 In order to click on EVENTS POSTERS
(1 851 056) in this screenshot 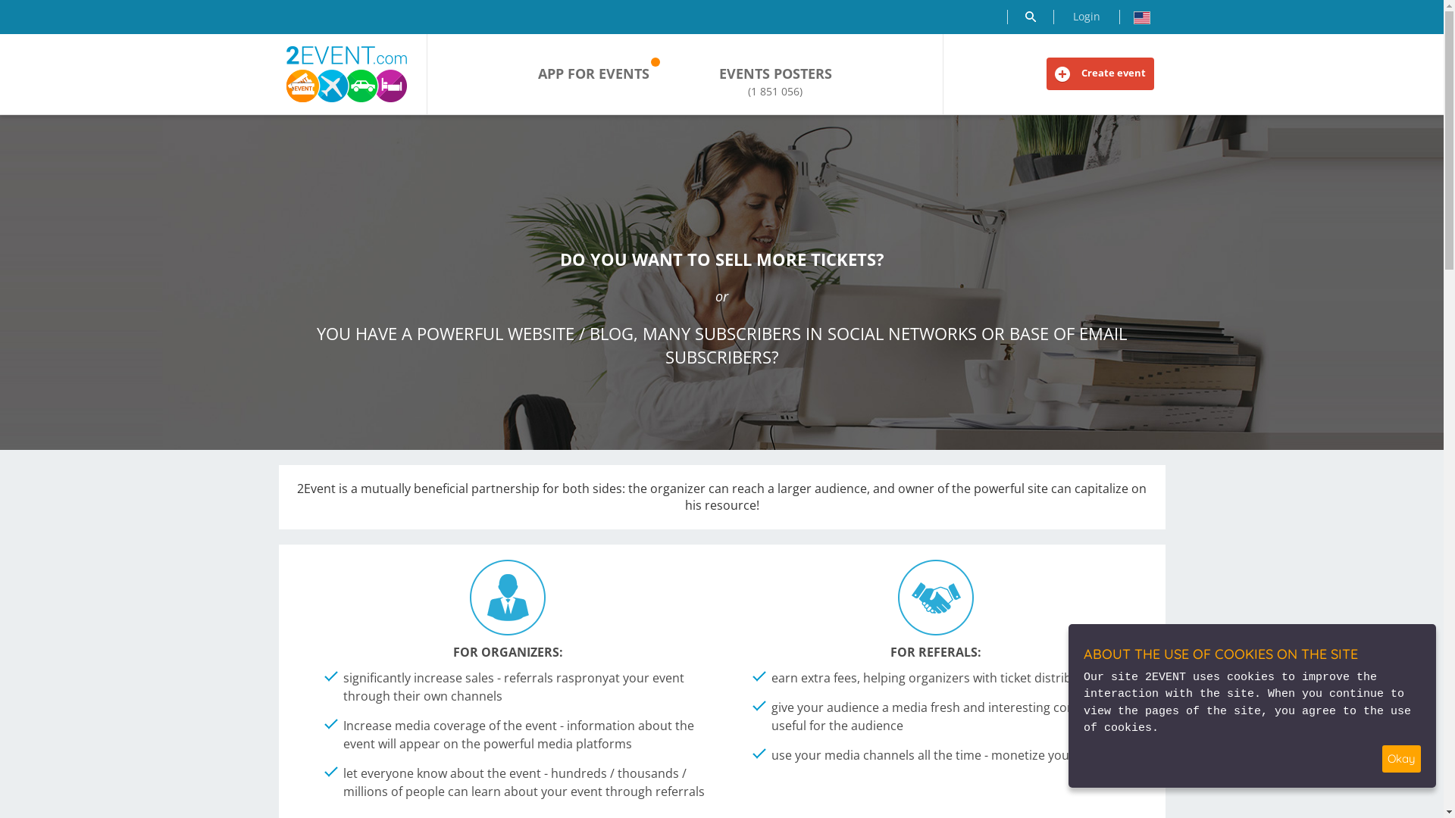, I will do `click(776, 82)`.